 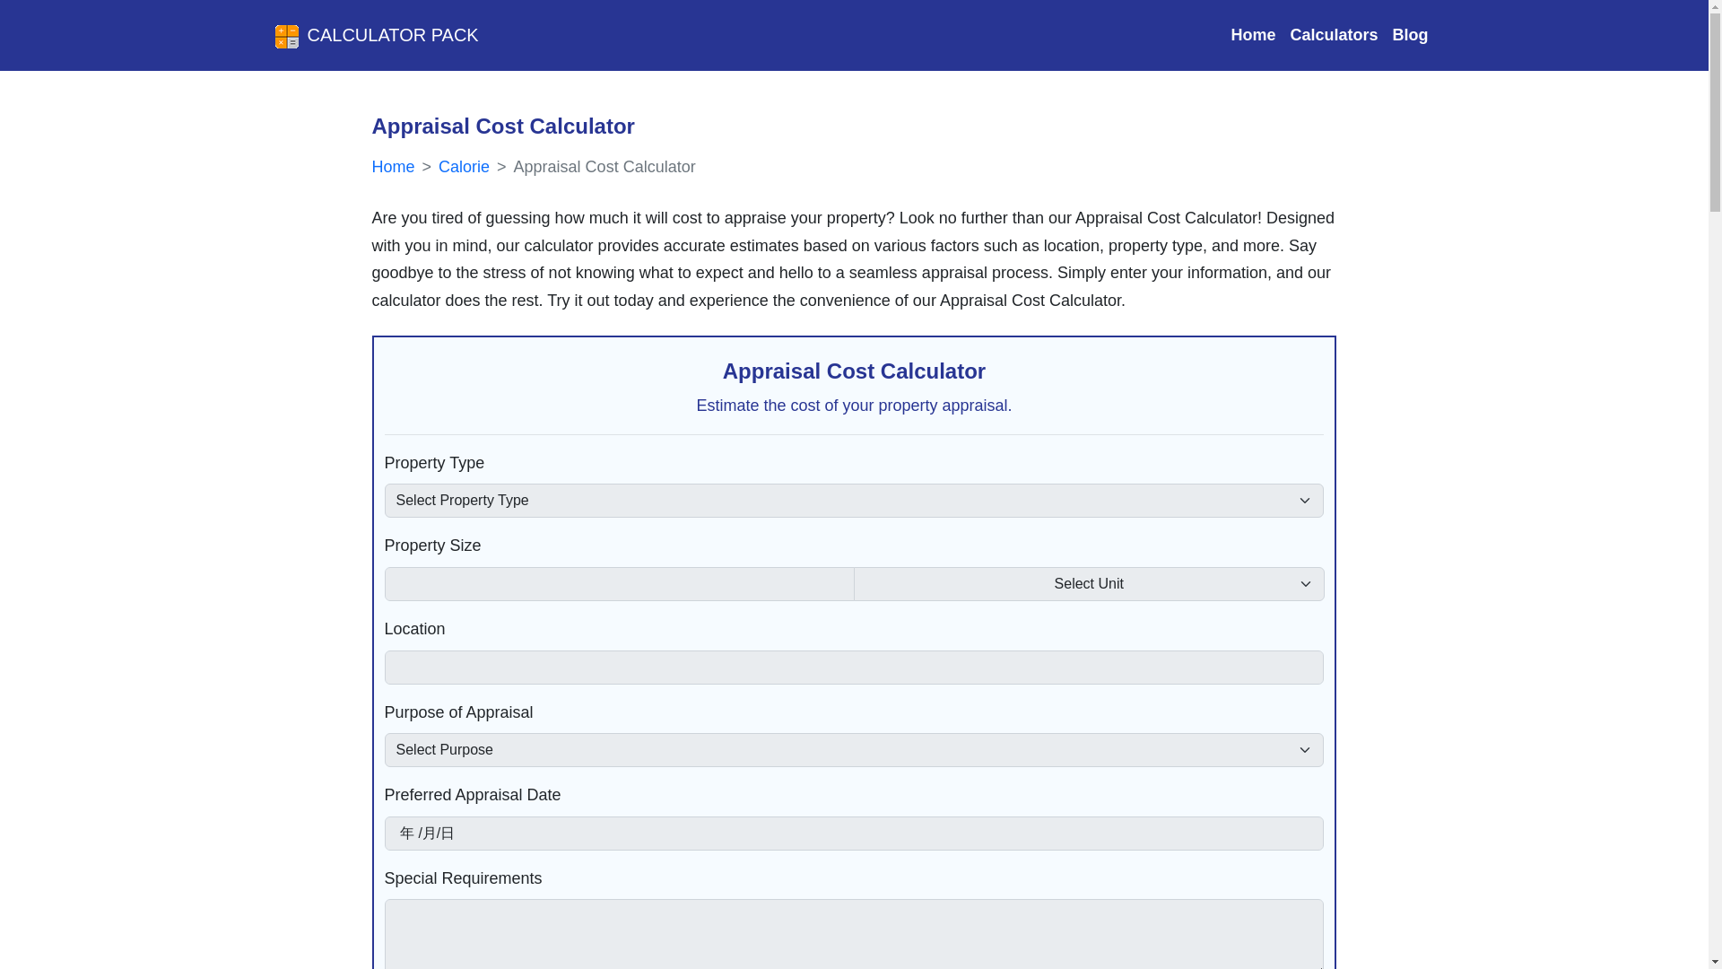 I want to click on Calorie, so click(x=464, y=167).